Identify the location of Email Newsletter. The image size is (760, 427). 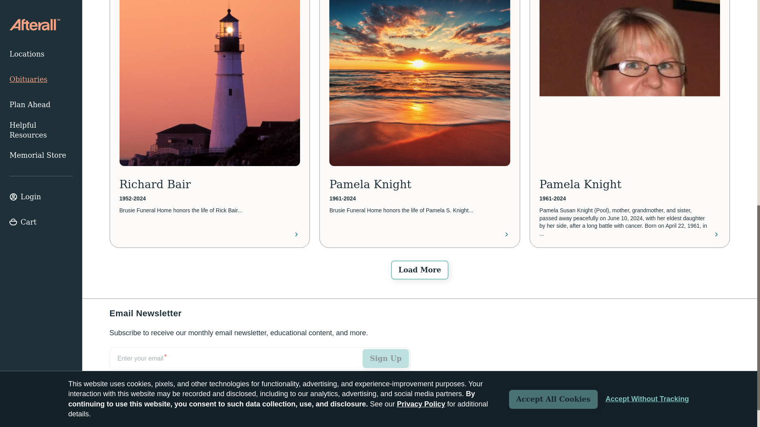
(260, 367).